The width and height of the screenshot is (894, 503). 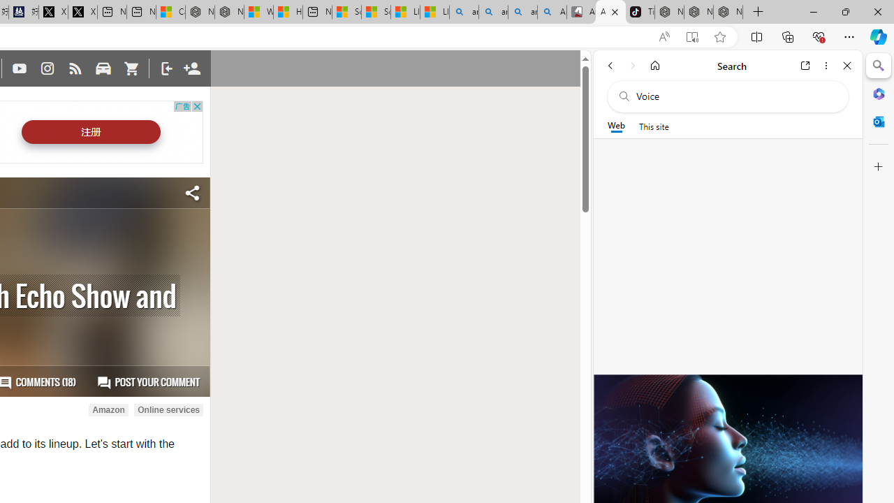 I want to click on Home, so click(x=655, y=66).